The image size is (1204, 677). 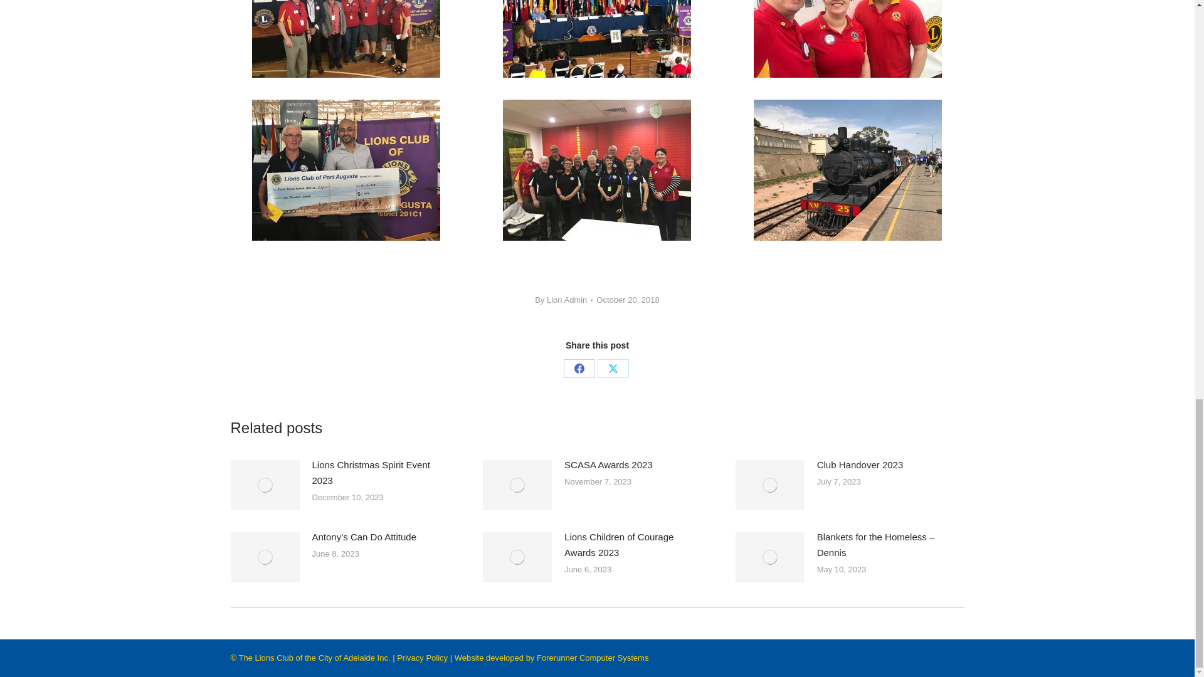 I want to click on X, so click(x=613, y=369).